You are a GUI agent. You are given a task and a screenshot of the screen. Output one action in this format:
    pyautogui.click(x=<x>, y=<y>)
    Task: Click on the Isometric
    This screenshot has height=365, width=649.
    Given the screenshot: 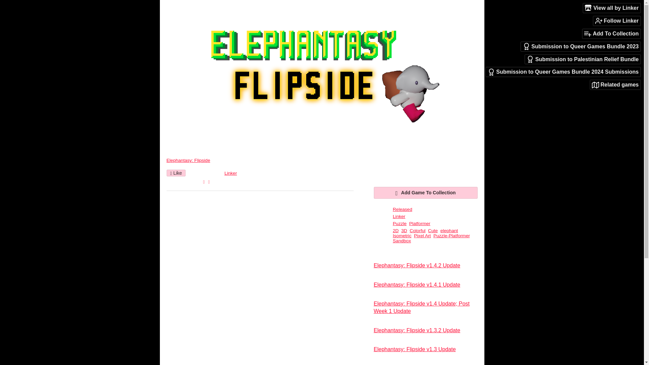 What is the action you would take?
    pyautogui.click(x=402, y=236)
    